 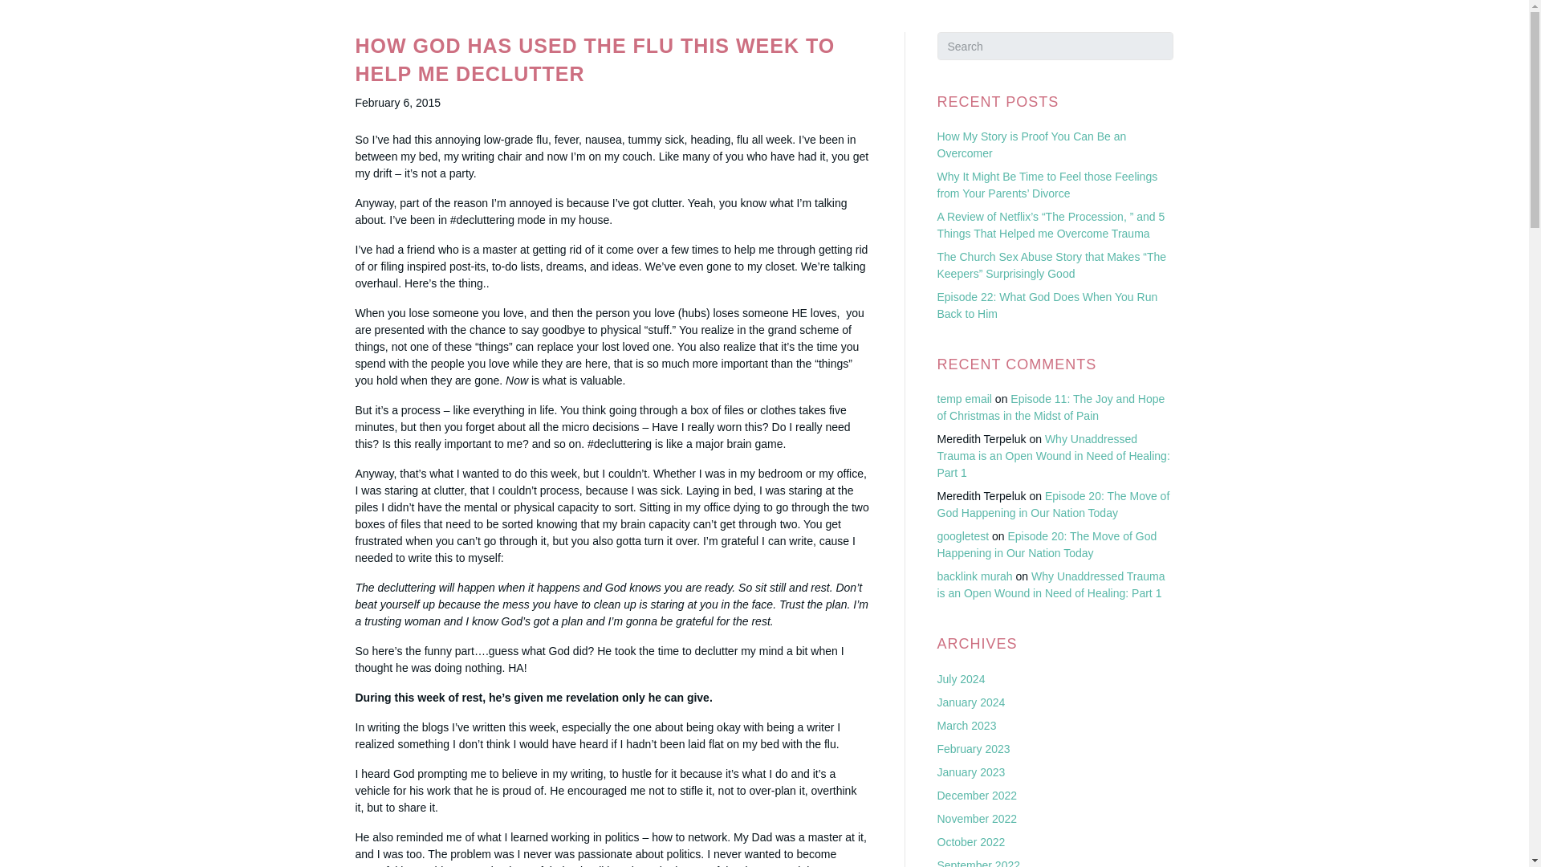 What do you see at coordinates (978, 863) in the screenshot?
I see `September 2022` at bounding box center [978, 863].